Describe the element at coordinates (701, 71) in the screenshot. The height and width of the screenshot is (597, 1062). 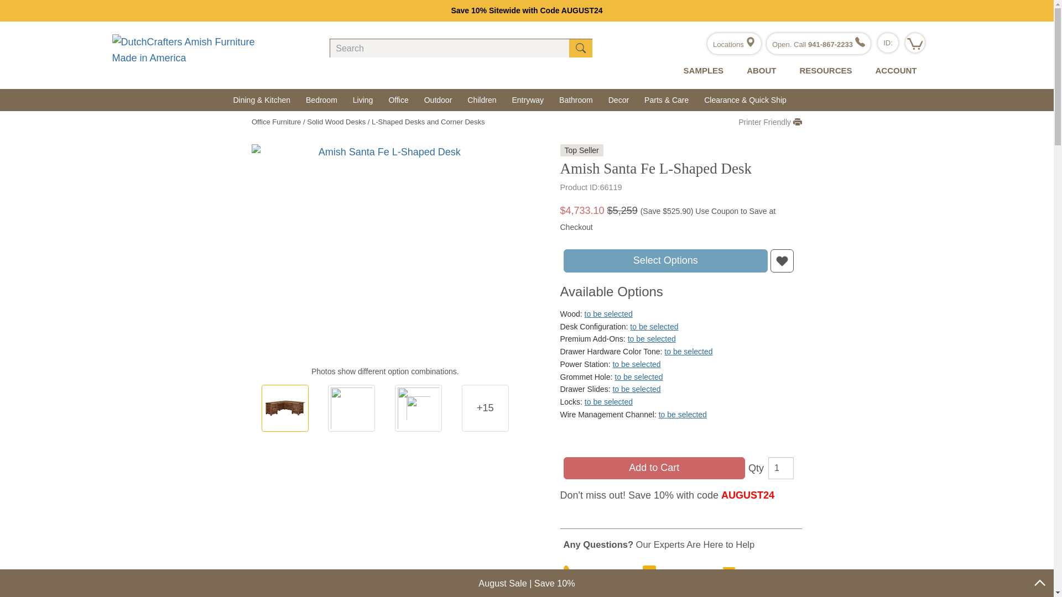
I see `SAMPLES` at that location.